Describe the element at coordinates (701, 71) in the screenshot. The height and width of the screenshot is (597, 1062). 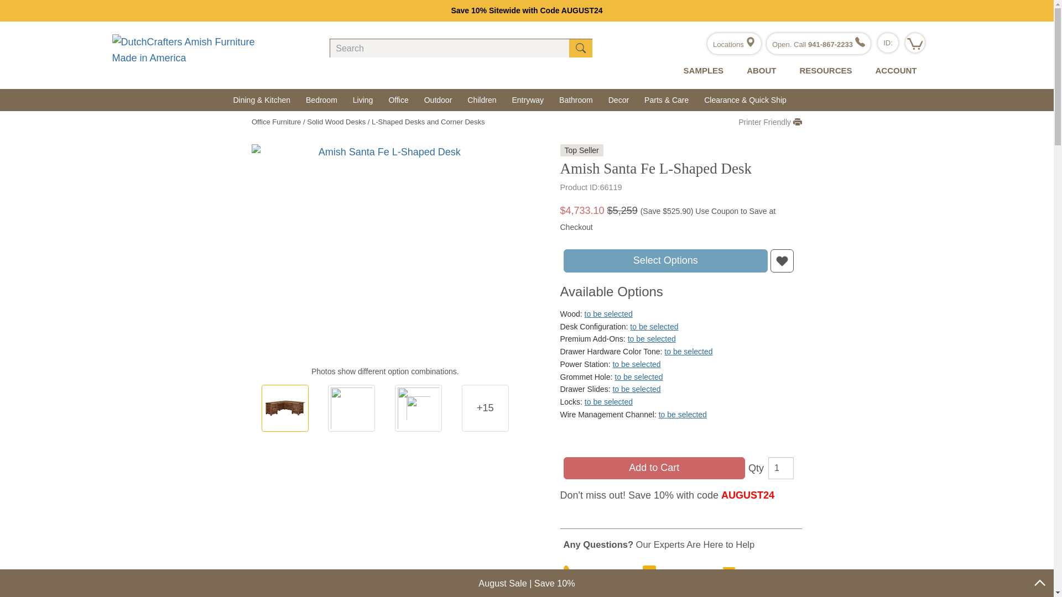
I see `SAMPLES` at that location.